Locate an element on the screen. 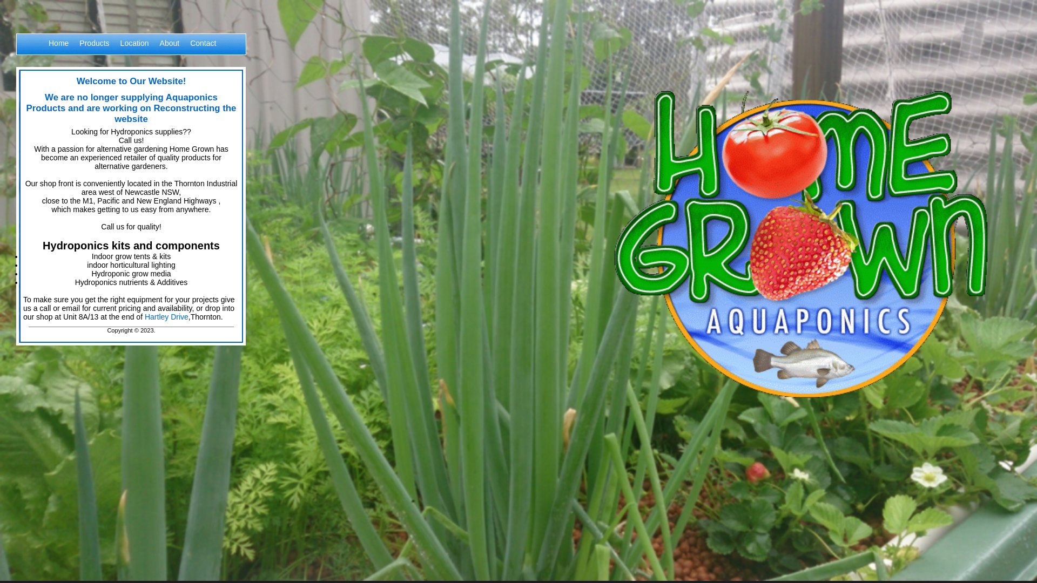 This screenshot has height=583, width=1037. Products is located at coordinates (94, 50).